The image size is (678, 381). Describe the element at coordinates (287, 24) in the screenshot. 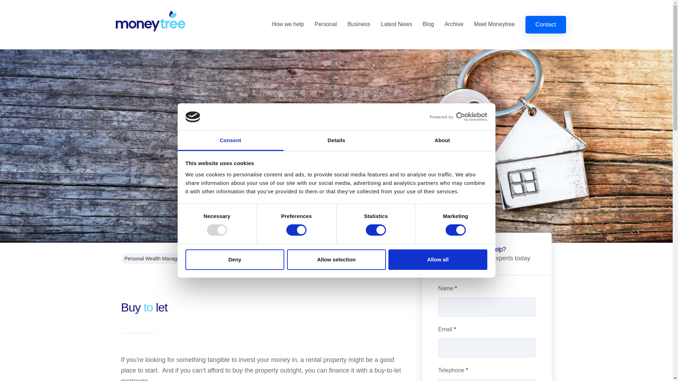

I see `How we help` at that location.